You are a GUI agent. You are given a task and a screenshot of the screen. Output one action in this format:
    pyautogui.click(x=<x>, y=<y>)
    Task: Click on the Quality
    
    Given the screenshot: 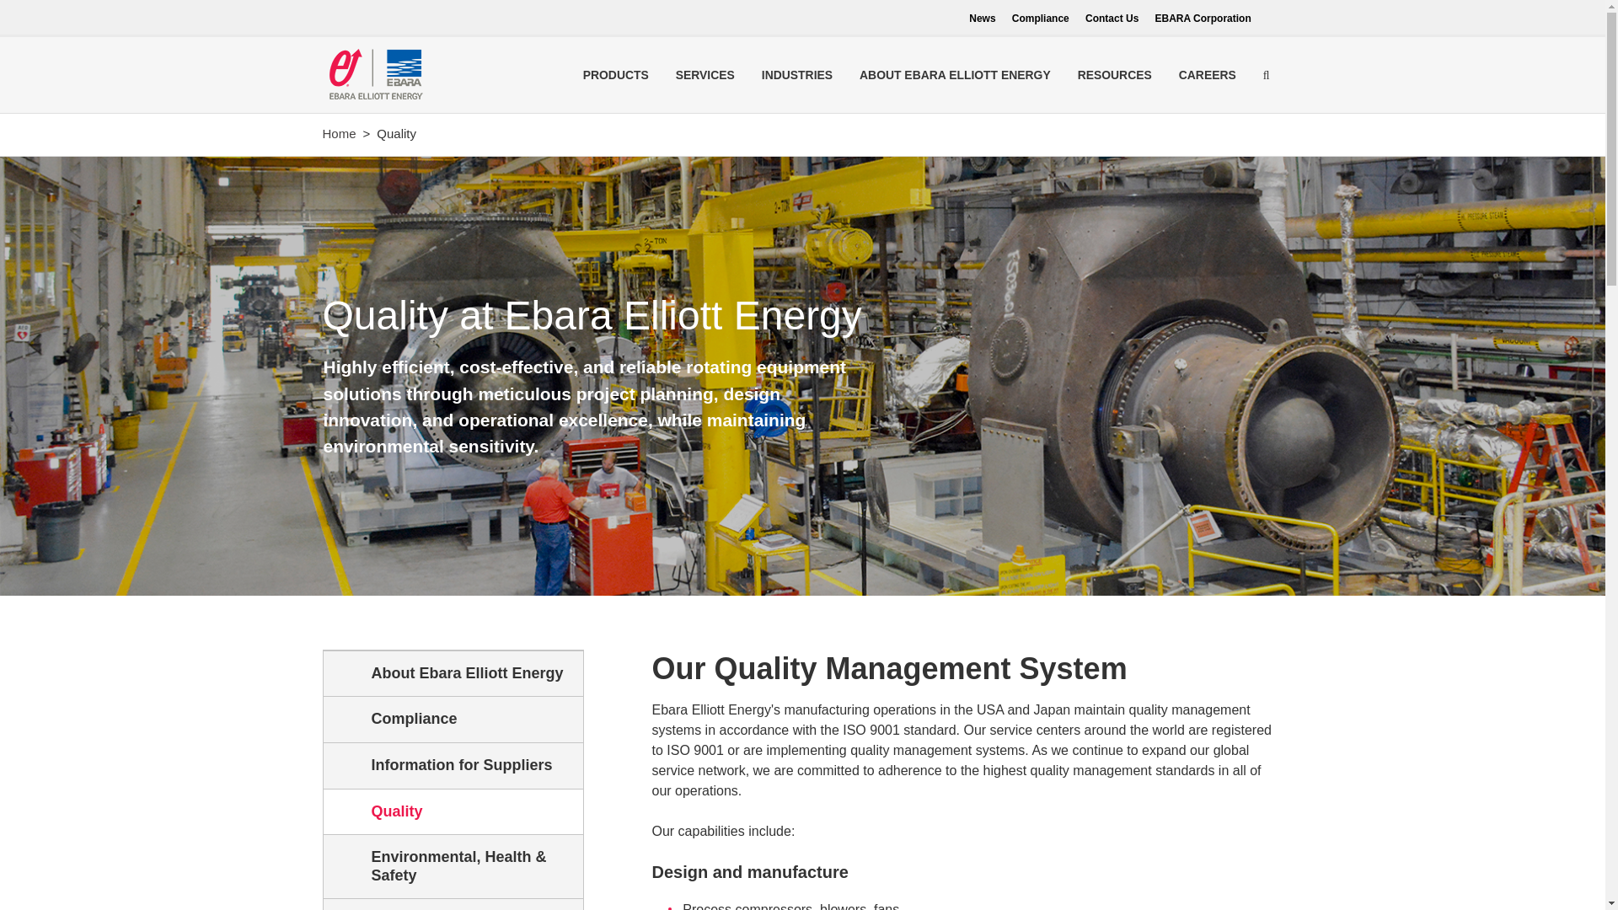 What is the action you would take?
    pyautogui.click(x=453, y=812)
    